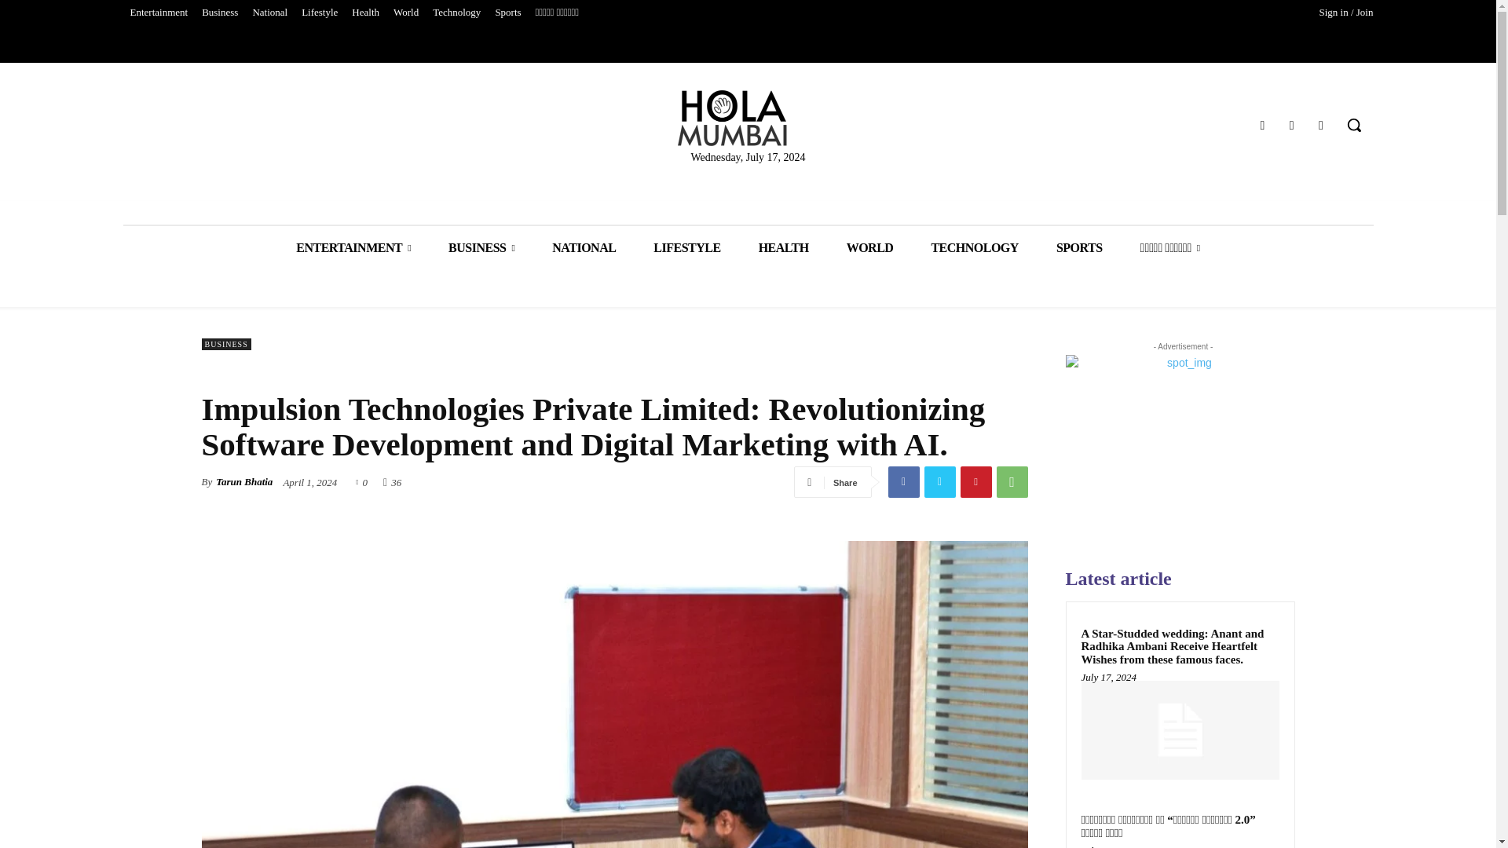 This screenshot has width=1508, height=848. I want to click on Health, so click(365, 13).